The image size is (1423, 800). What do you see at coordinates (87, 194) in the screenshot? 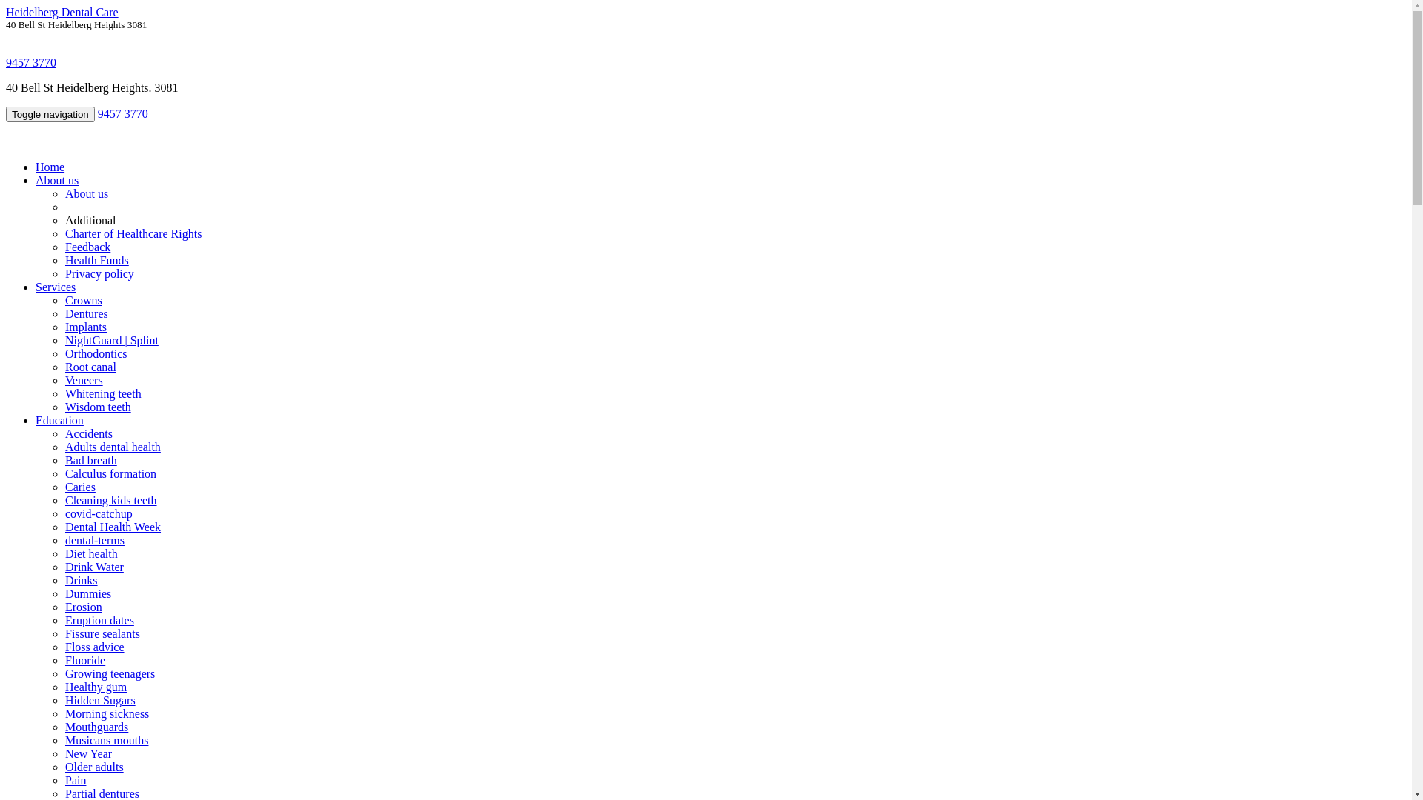
I see `About us` at bounding box center [87, 194].